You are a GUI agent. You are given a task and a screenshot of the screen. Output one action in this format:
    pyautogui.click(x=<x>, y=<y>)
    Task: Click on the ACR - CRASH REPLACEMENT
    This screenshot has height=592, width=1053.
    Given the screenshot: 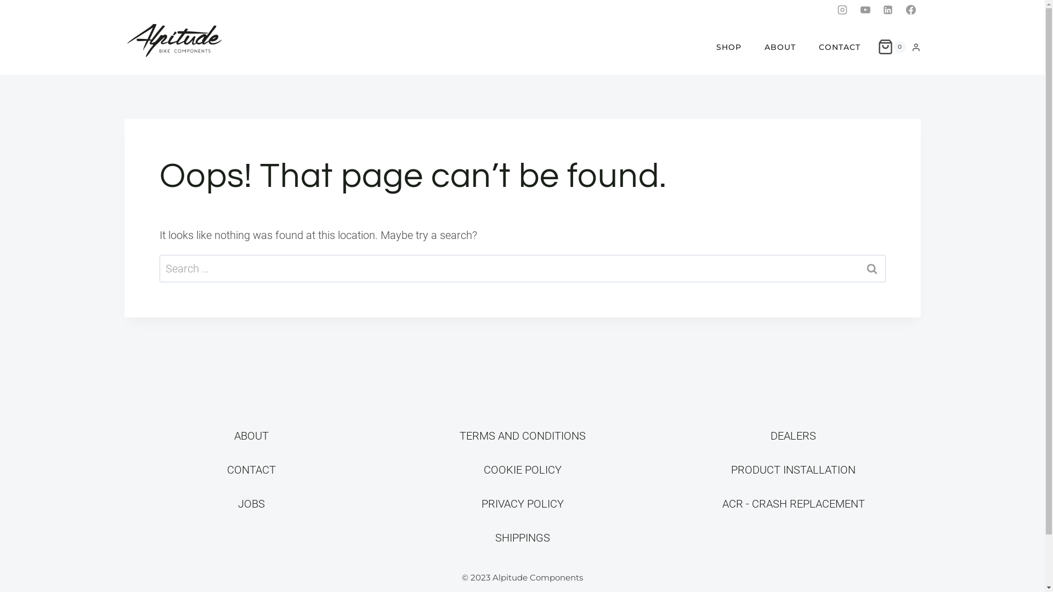 What is the action you would take?
    pyautogui.click(x=793, y=504)
    